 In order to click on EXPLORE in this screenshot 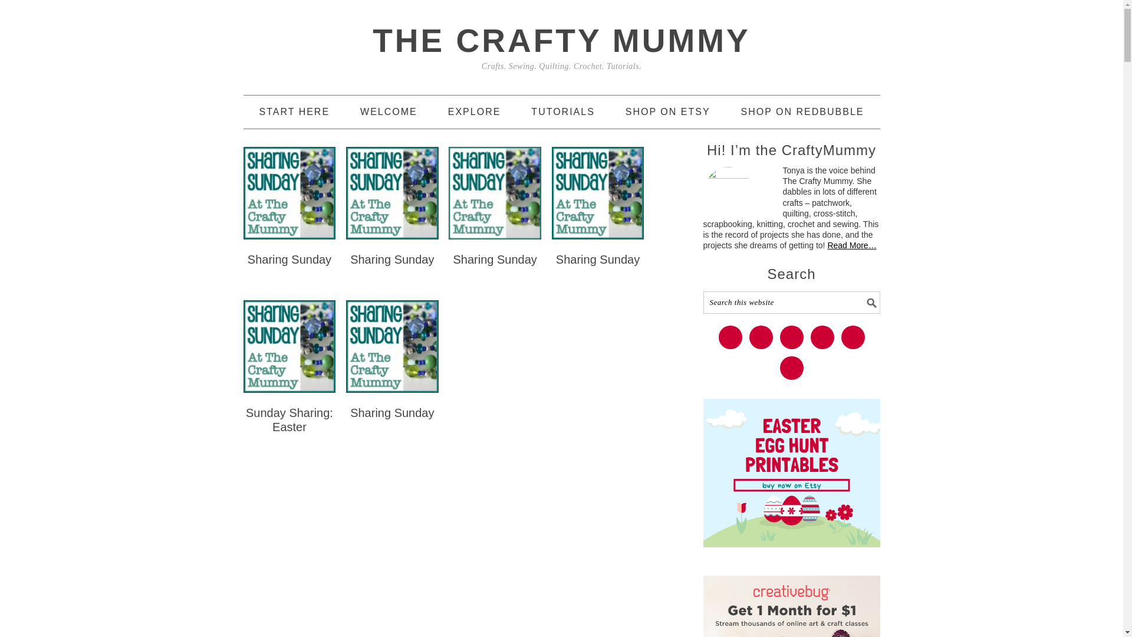, I will do `click(475, 112)`.